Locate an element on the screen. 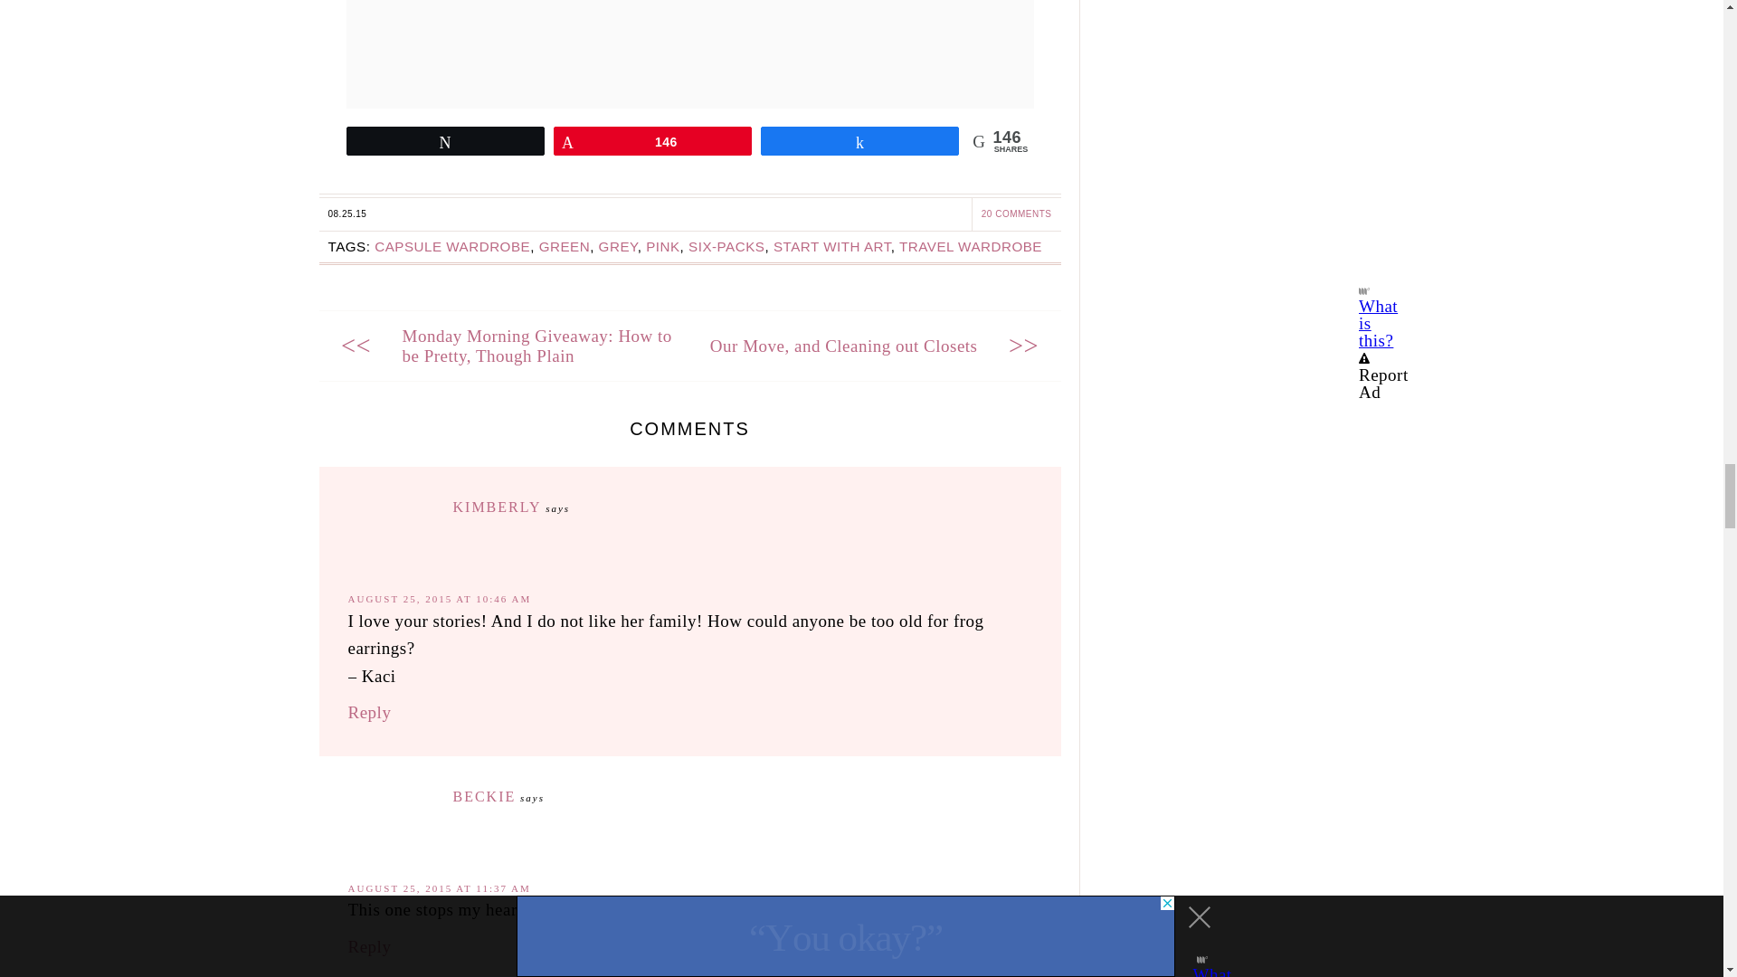 The image size is (1737, 977). Reply is located at coordinates (369, 946).